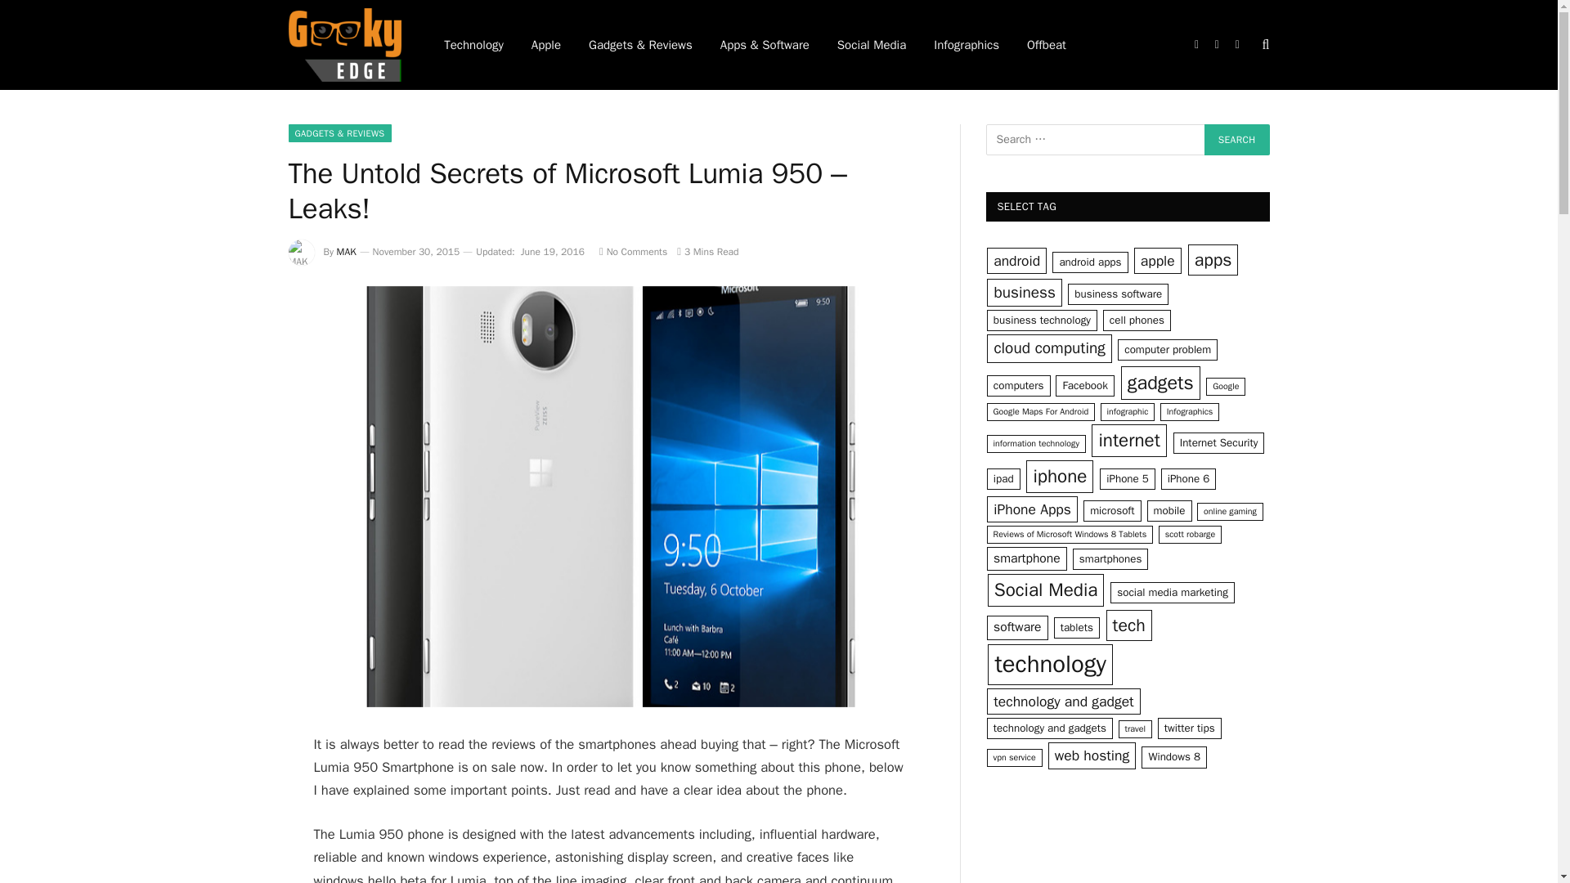  What do you see at coordinates (633, 252) in the screenshot?
I see `No Comments` at bounding box center [633, 252].